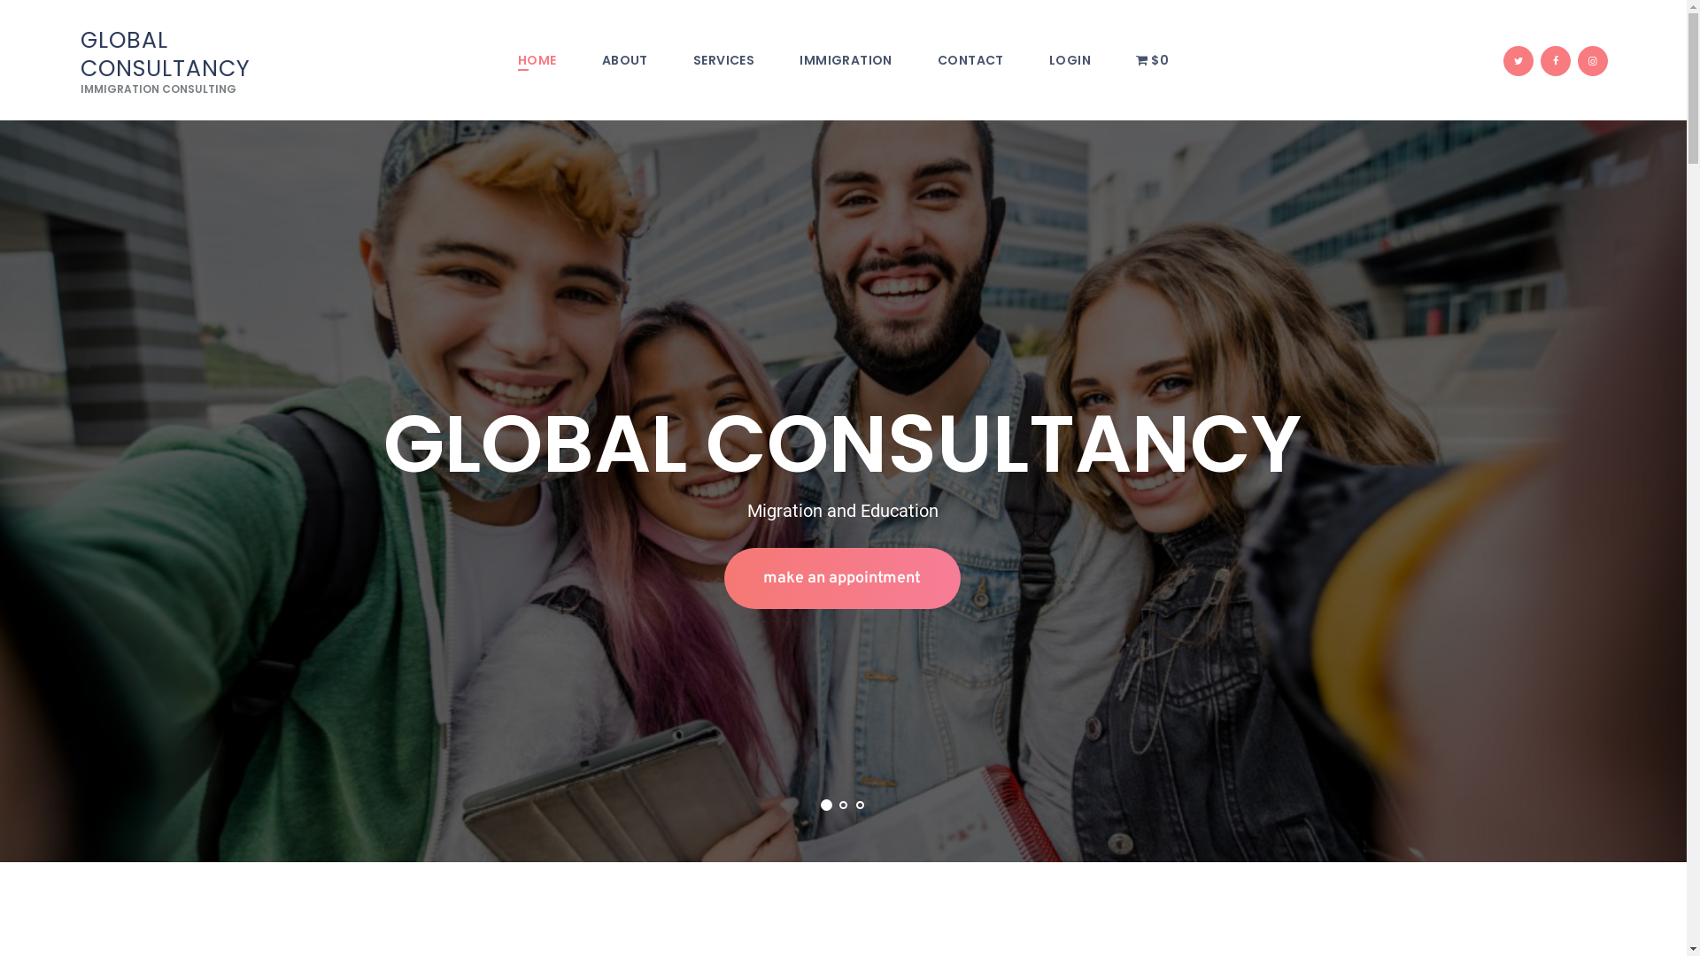 This screenshot has width=1700, height=956. What do you see at coordinates (1153, 61) in the screenshot?
I see `$0` at bounding box center [1153, 61].